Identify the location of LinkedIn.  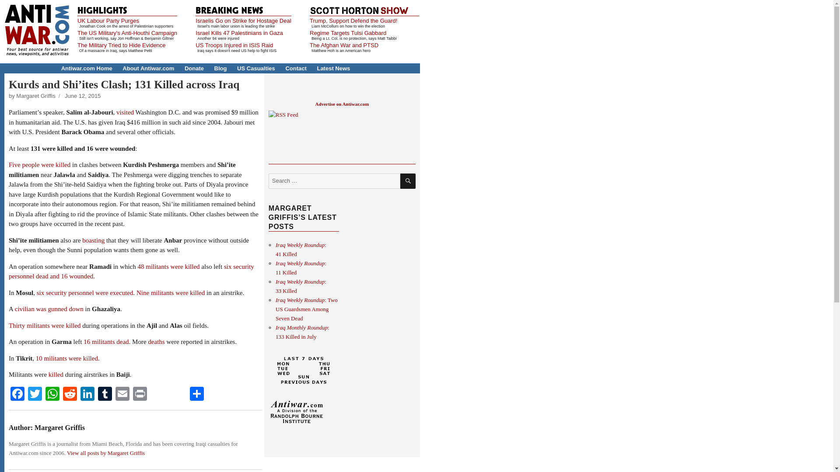
(87, 395).